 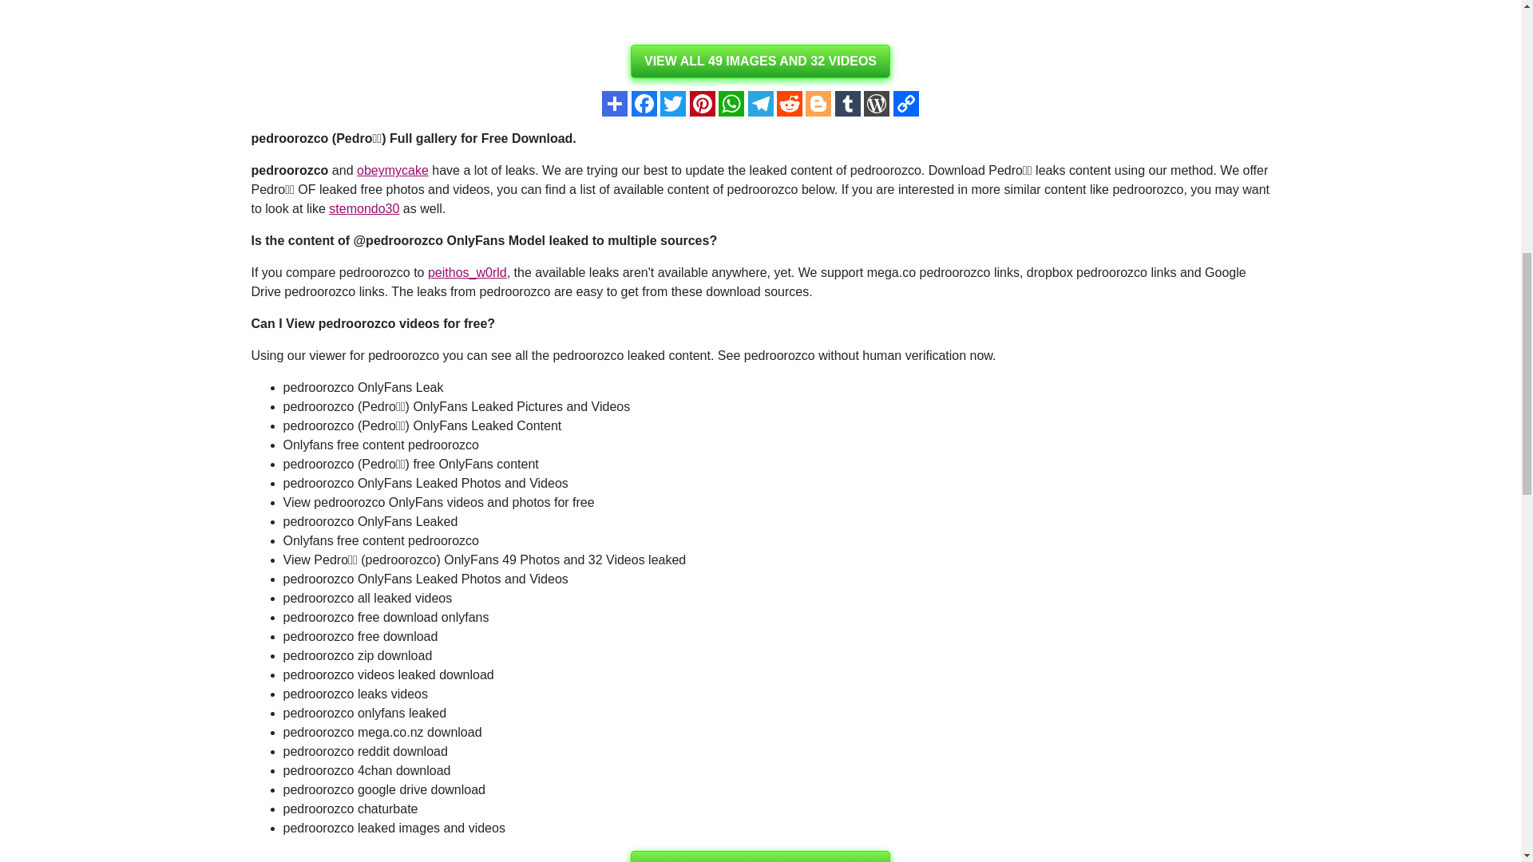 I want to click on obeymycake, so click(x=393, y=171).